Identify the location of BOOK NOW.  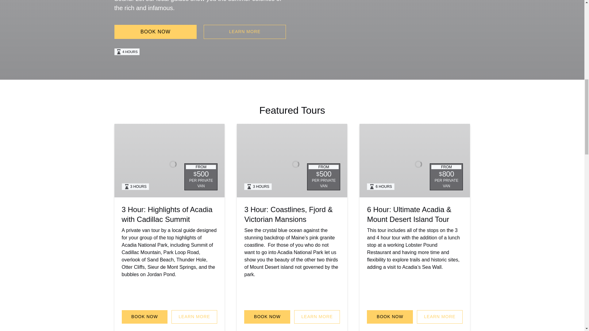
(144, 317).